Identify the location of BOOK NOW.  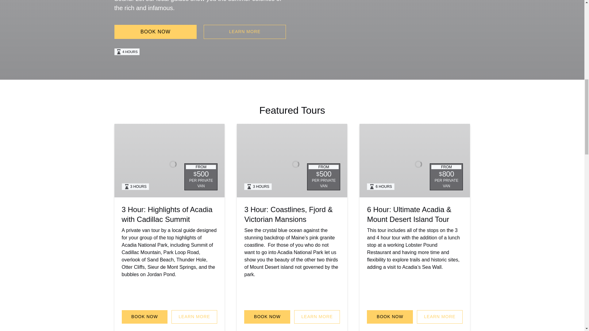
(144, 317).